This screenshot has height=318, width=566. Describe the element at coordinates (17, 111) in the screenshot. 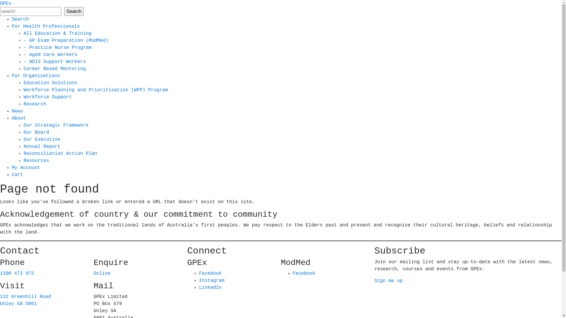

I see `News` at that location.